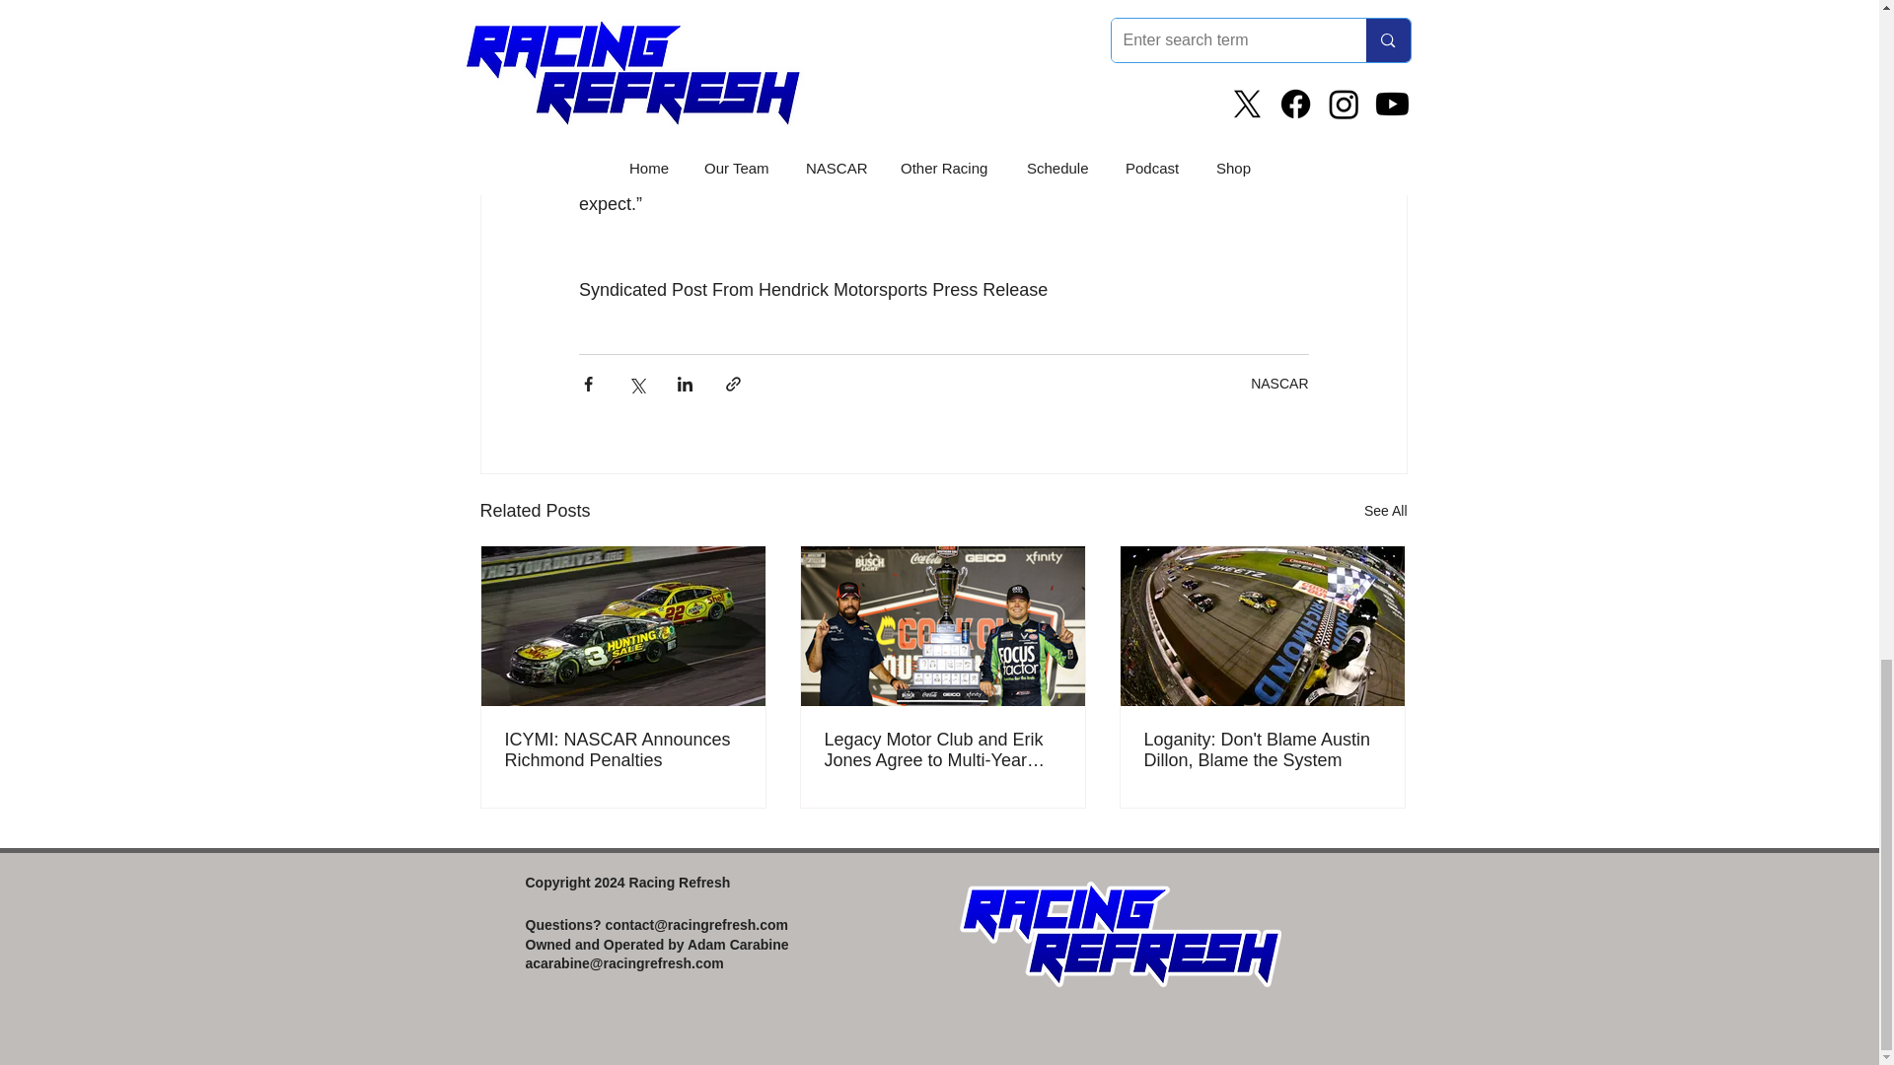  I want to click on ICYMI: NASCAR Announces Richmond Penalties, so click(623, 749).